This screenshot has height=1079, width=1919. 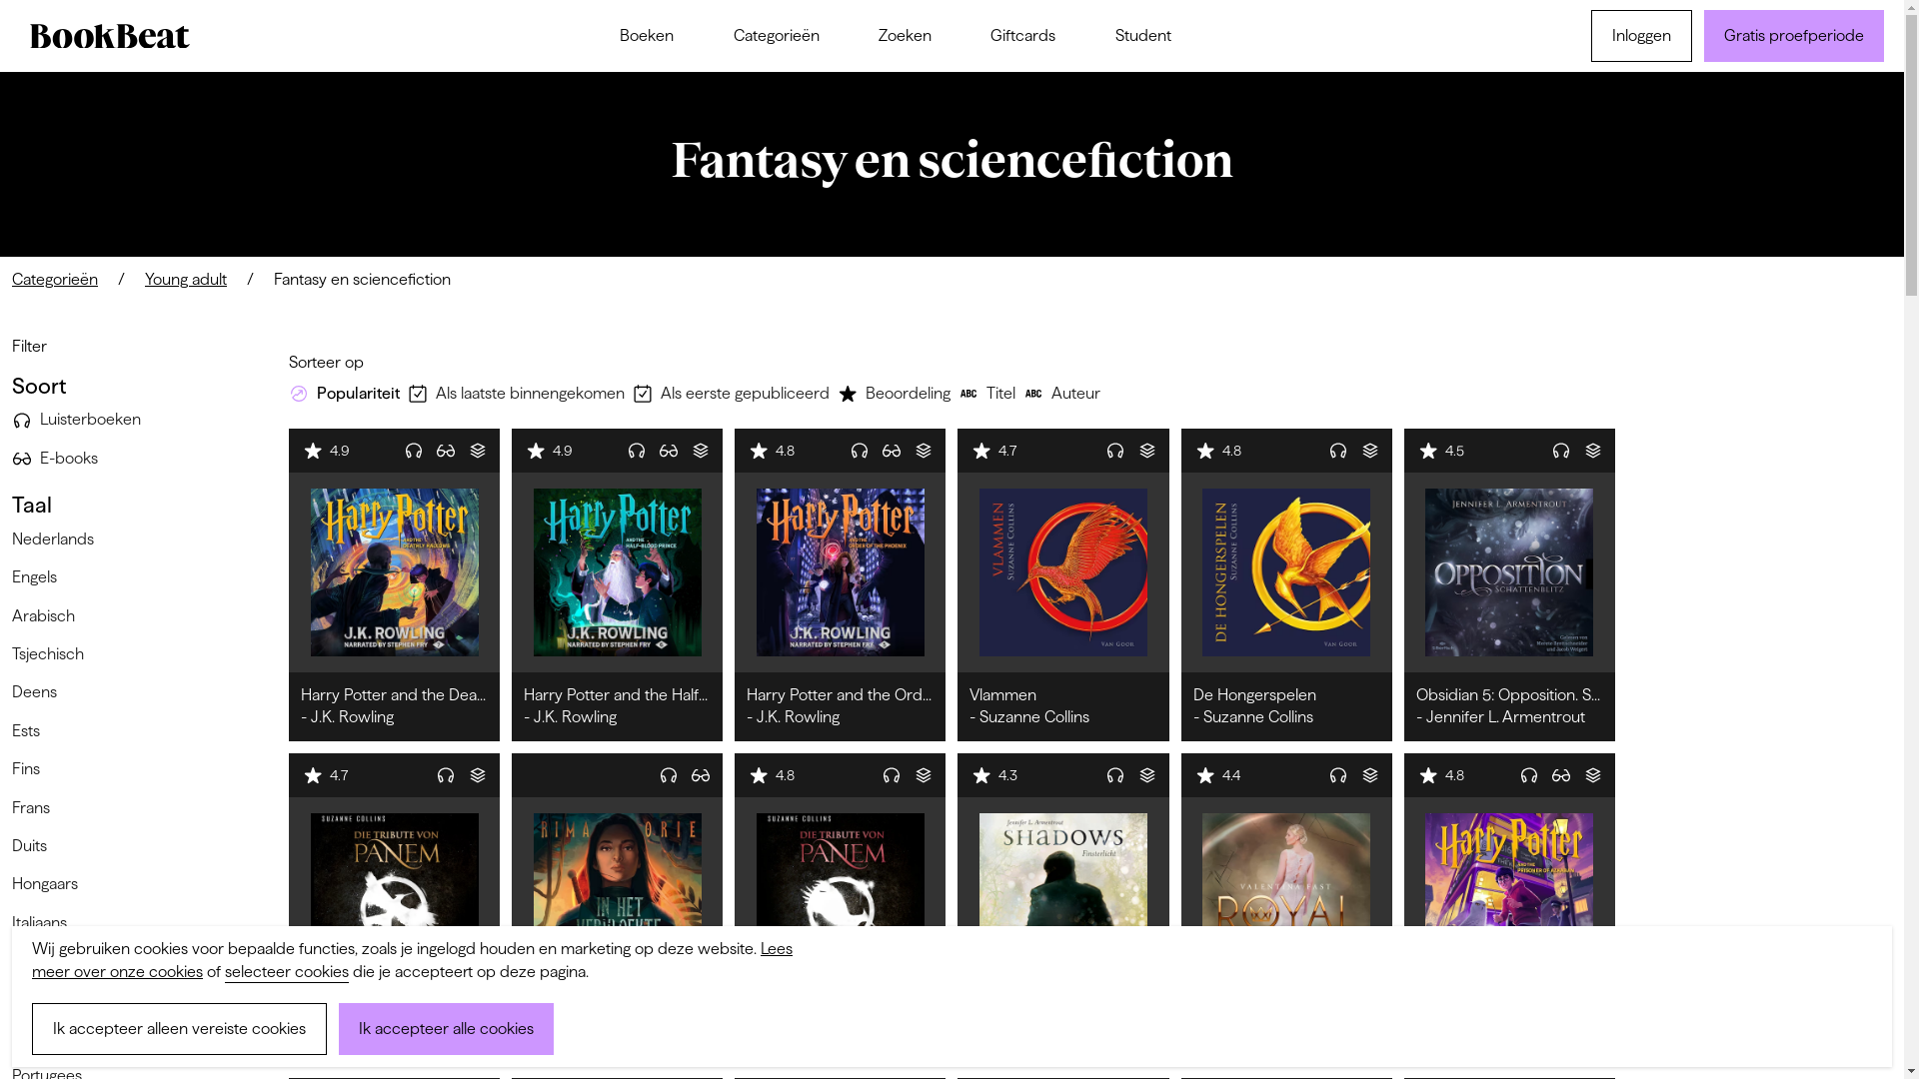 What do you see at coordinates (446, 1029) in the screenshot?
I see `Ik accepteer alle cookies` at bounding box center [446, 1029].